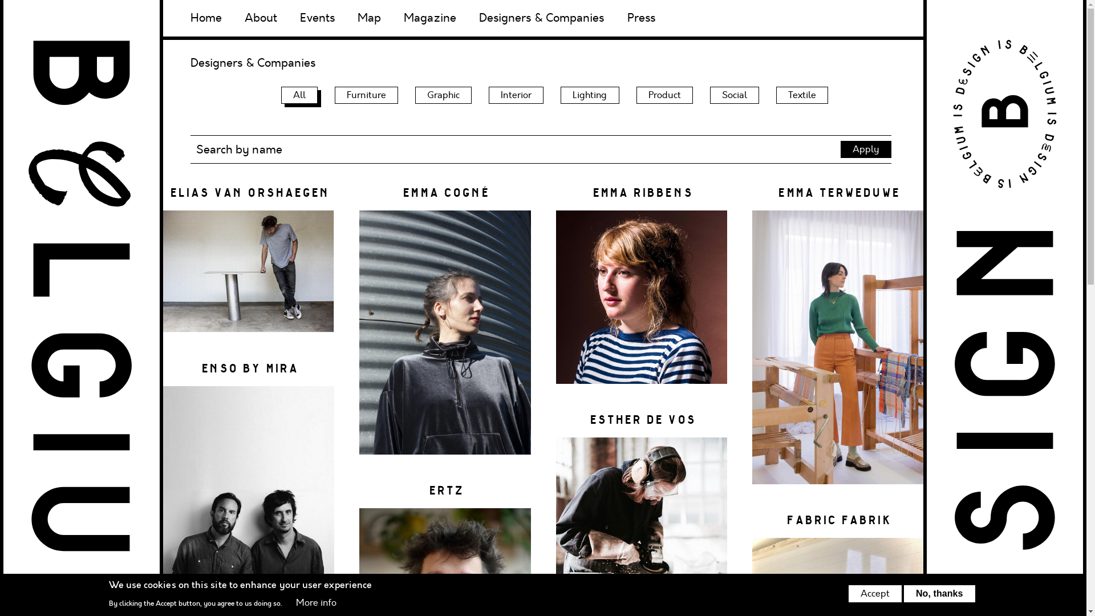 This screenshot has height=616, width=1095. Describe the element at coordinates (866, 149) in the screenshot. I see `Apply` at that location.